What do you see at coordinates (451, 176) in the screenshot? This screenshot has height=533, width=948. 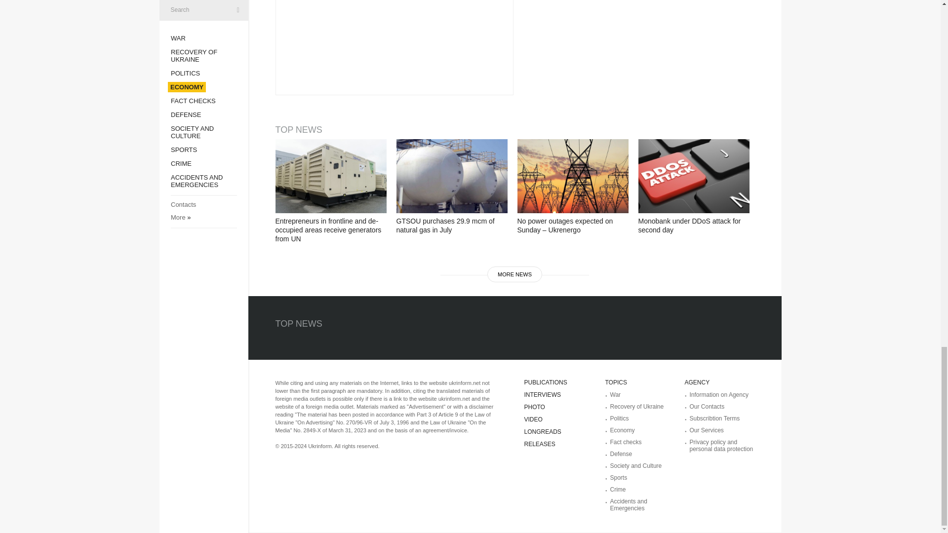 I see `GTSOU purchases 29.9 mcm of natural gas in July` at bounding box center [451, 176].